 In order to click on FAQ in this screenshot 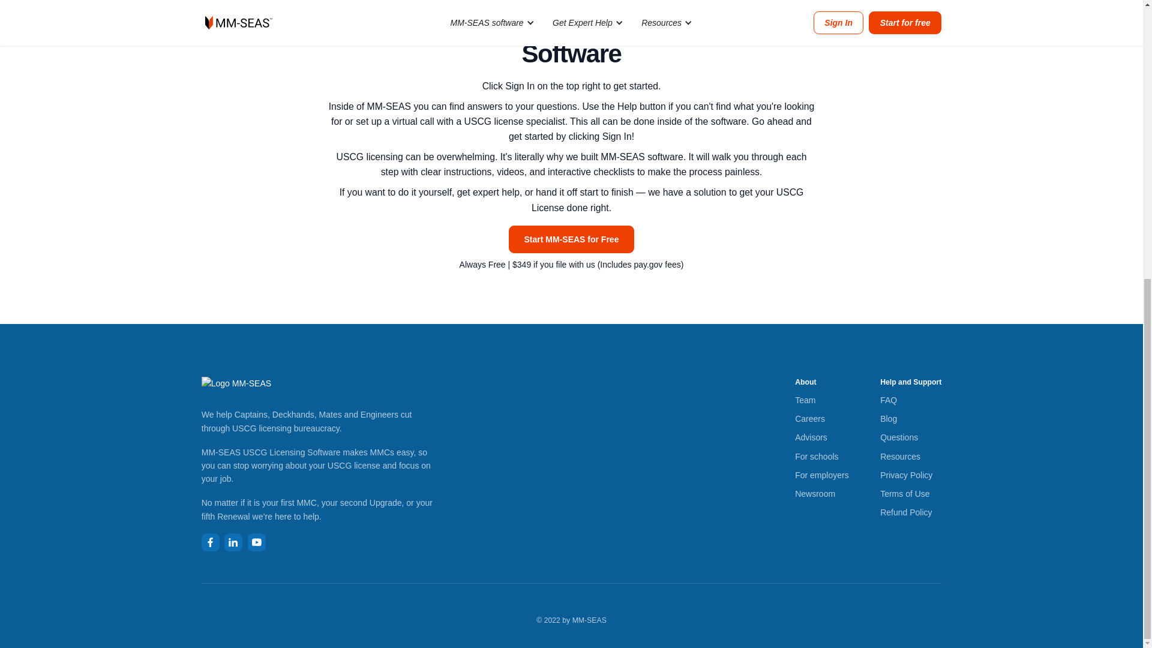, I will do `click(888, 400)`.